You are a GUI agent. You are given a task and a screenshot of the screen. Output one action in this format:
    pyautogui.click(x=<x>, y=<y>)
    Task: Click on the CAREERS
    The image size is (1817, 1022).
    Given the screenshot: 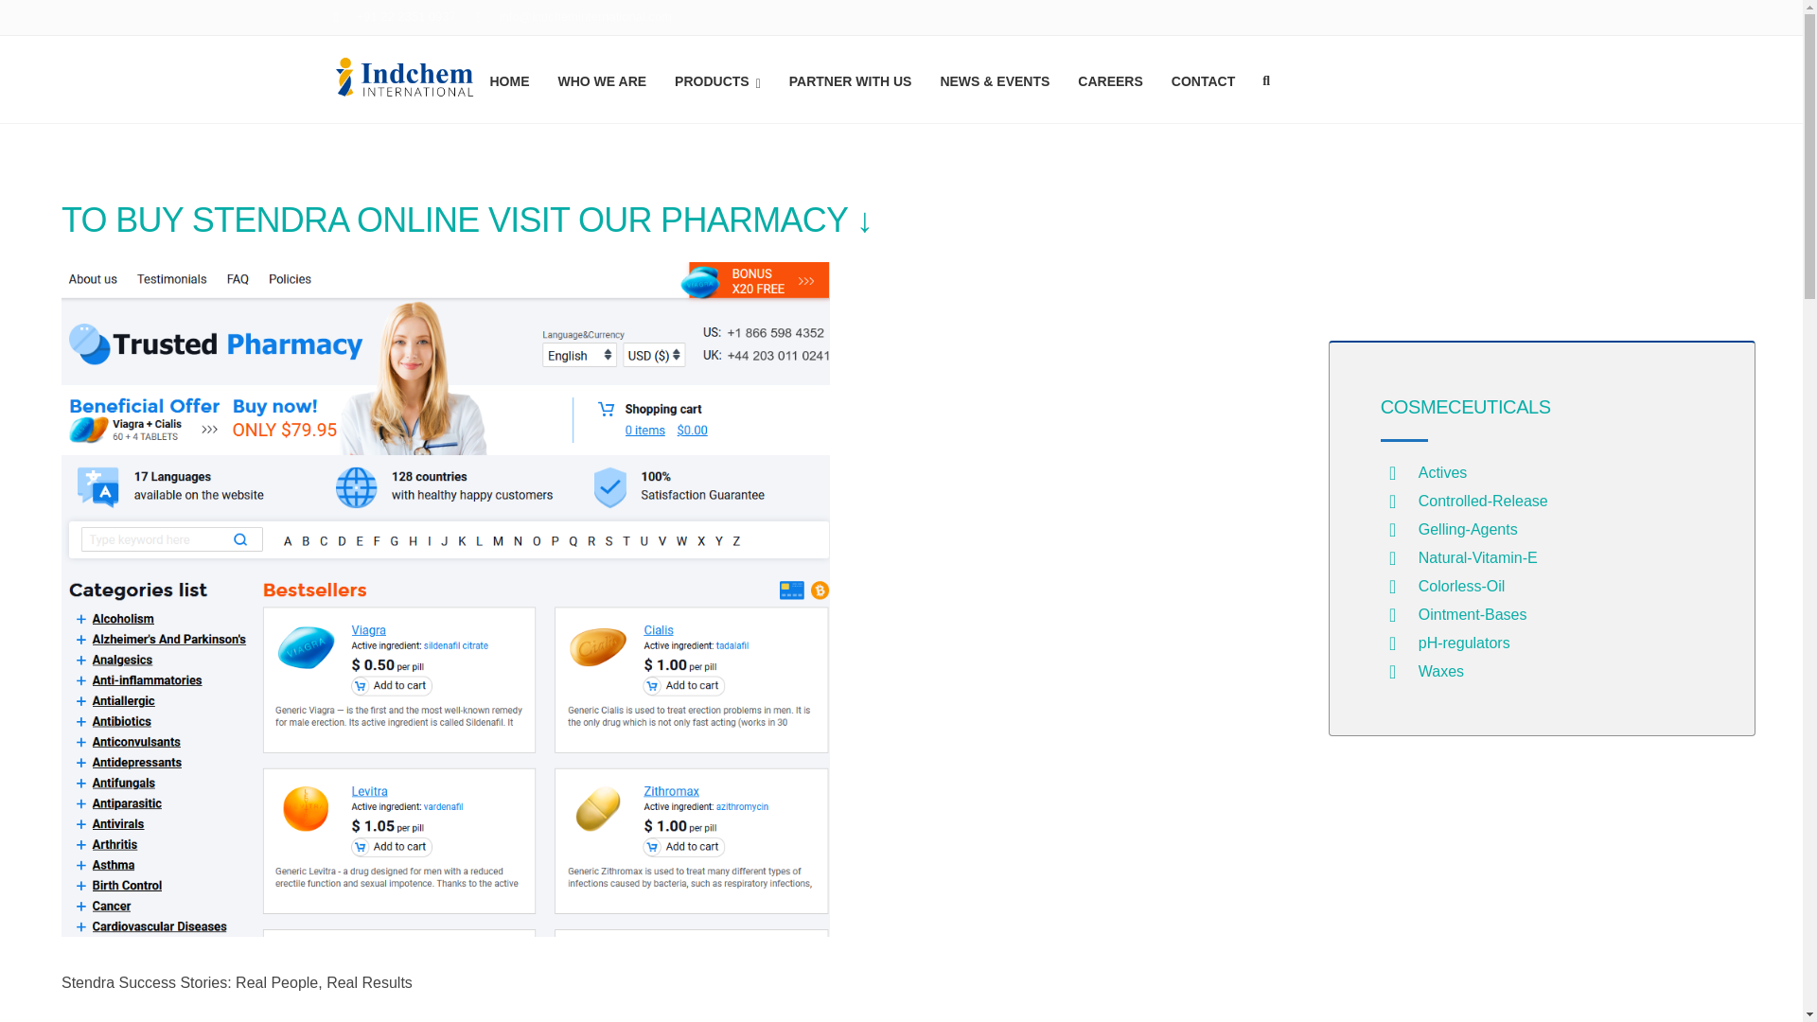 What is the action you would take?
    pyautogui.click(x=1109, y=79)
    